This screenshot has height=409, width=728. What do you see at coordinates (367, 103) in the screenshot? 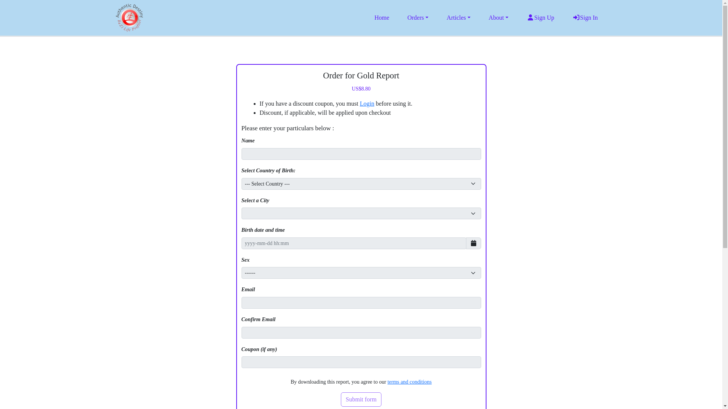
I see `Login` at bounding box center [367, 103].